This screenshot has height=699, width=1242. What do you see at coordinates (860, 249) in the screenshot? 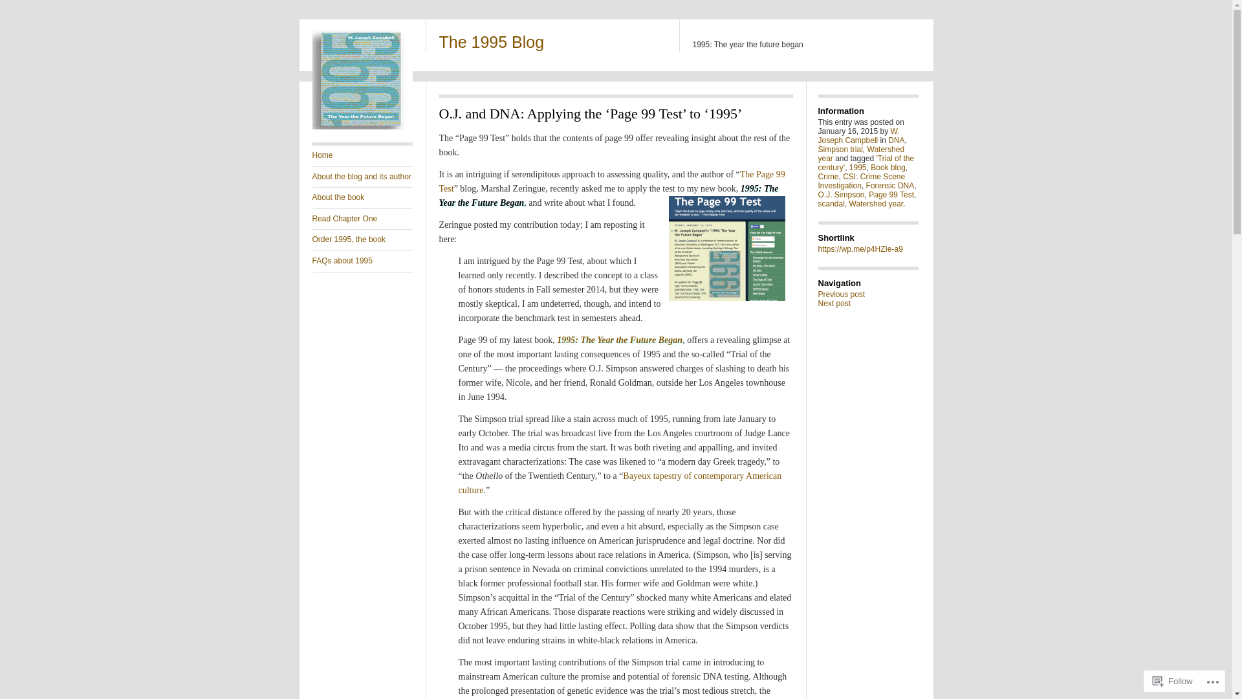
I see `https://wp.me/p4HZIe-a9` at bounding box center [860, 249].